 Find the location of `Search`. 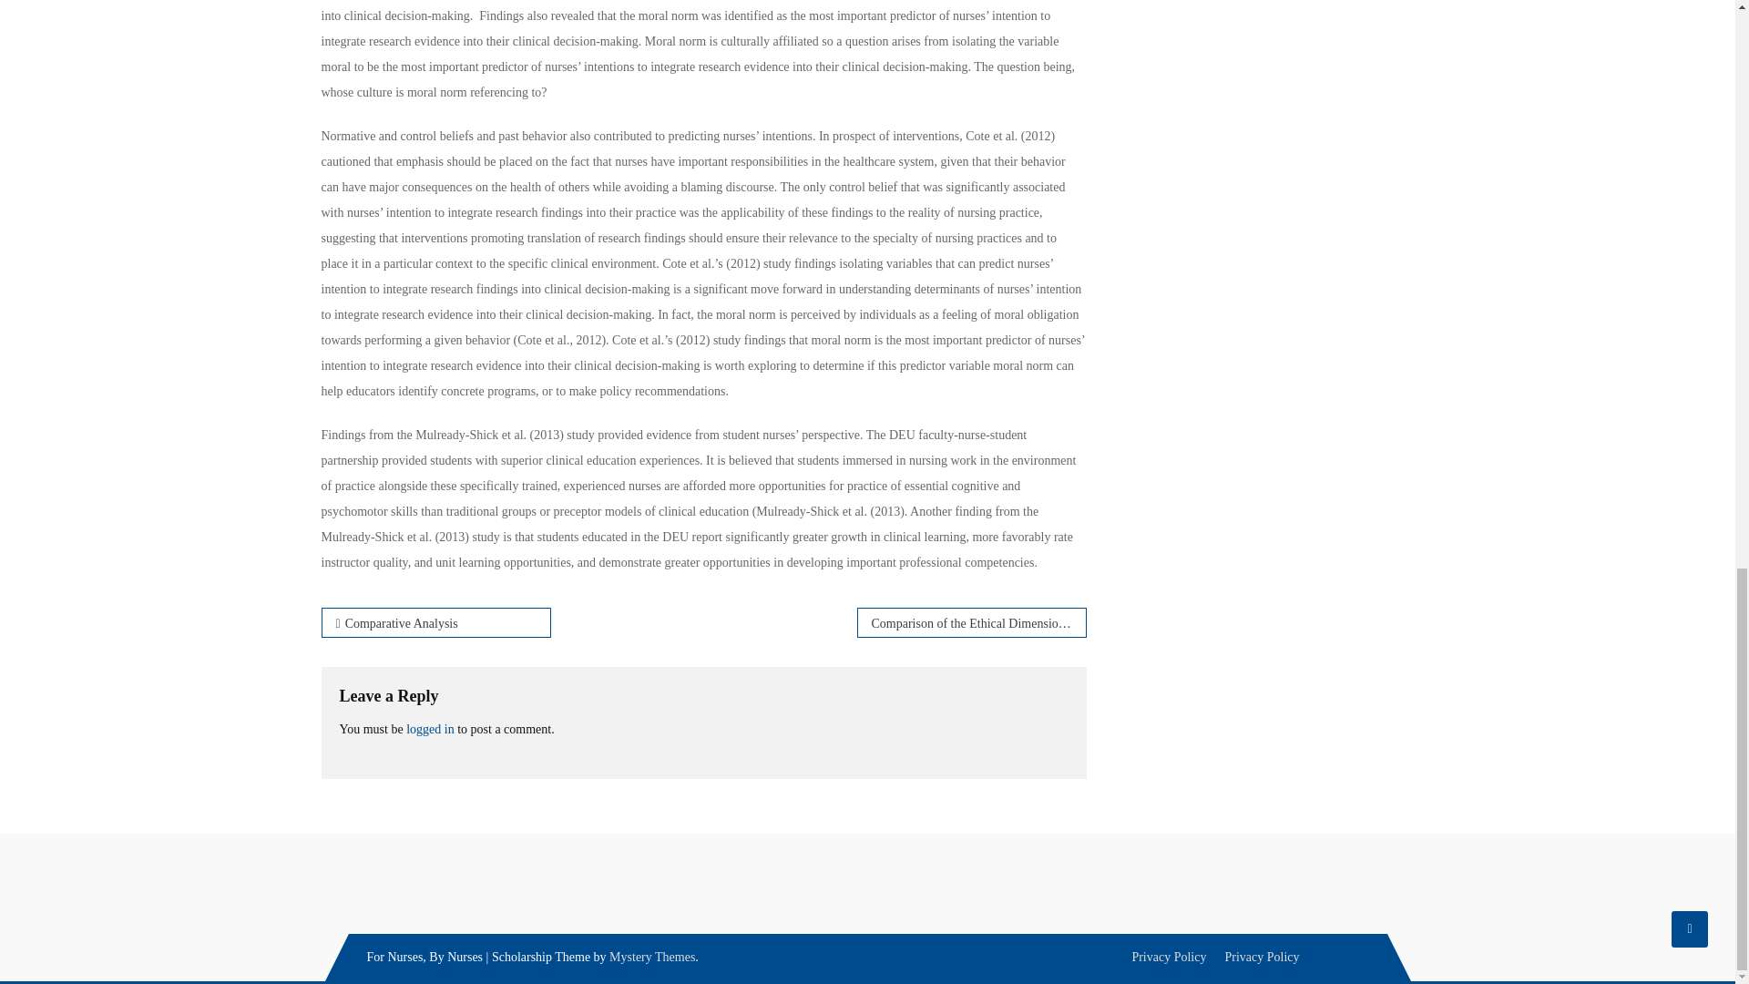

Search is located at coordinates (1357, 579).